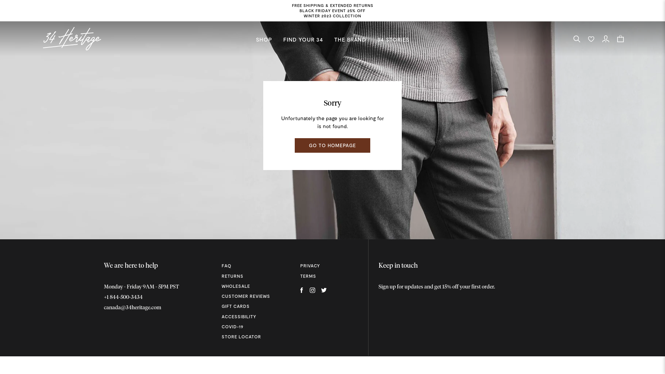  I want to click on GO TO HOMEPAGE, so click(332, 145).